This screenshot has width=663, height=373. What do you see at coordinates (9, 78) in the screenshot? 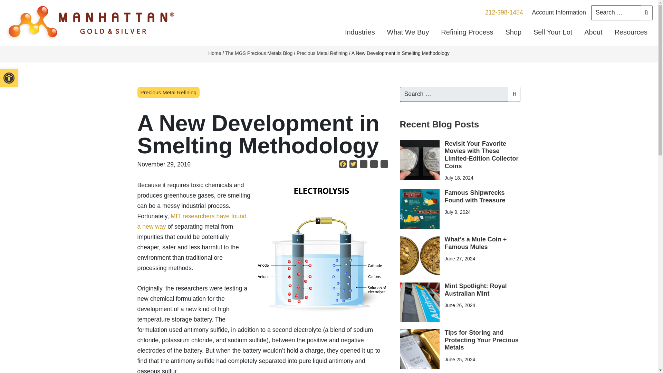
I see `LinkedIn` at bounding box center [9, 78].